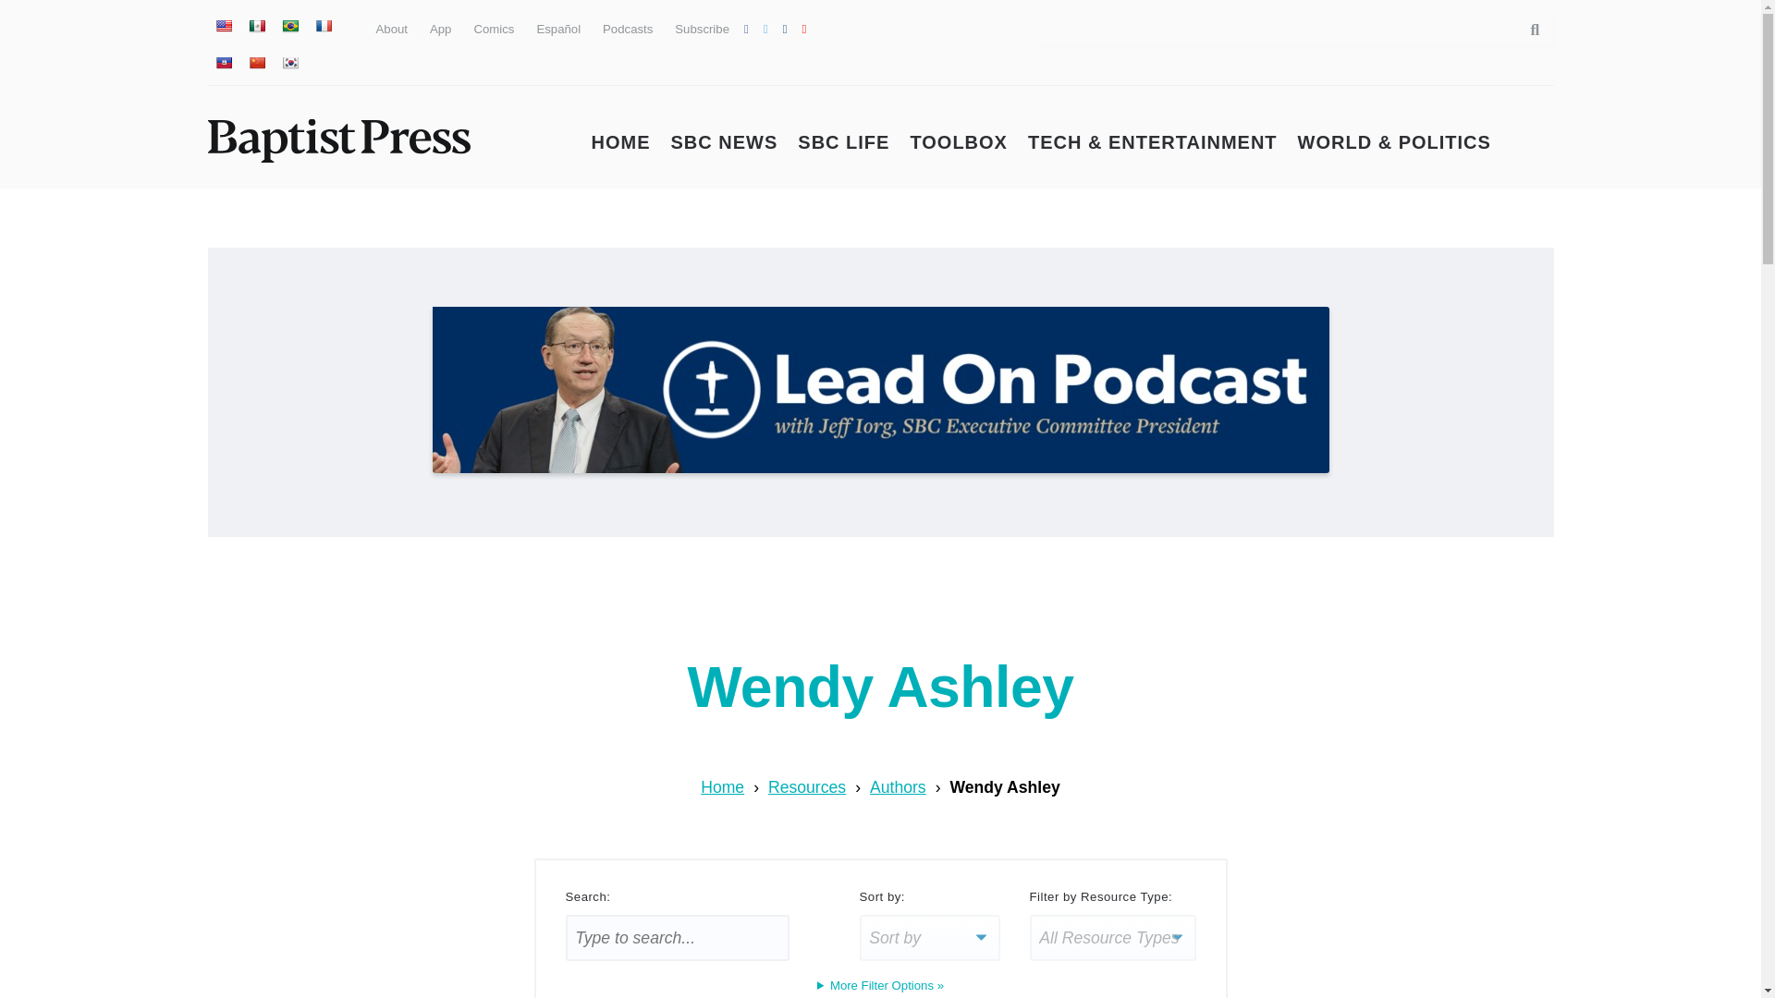  What do you see at coordinates (222, 63) in the screenshot?
I see `Haitian` at bounding box center [222, 63].